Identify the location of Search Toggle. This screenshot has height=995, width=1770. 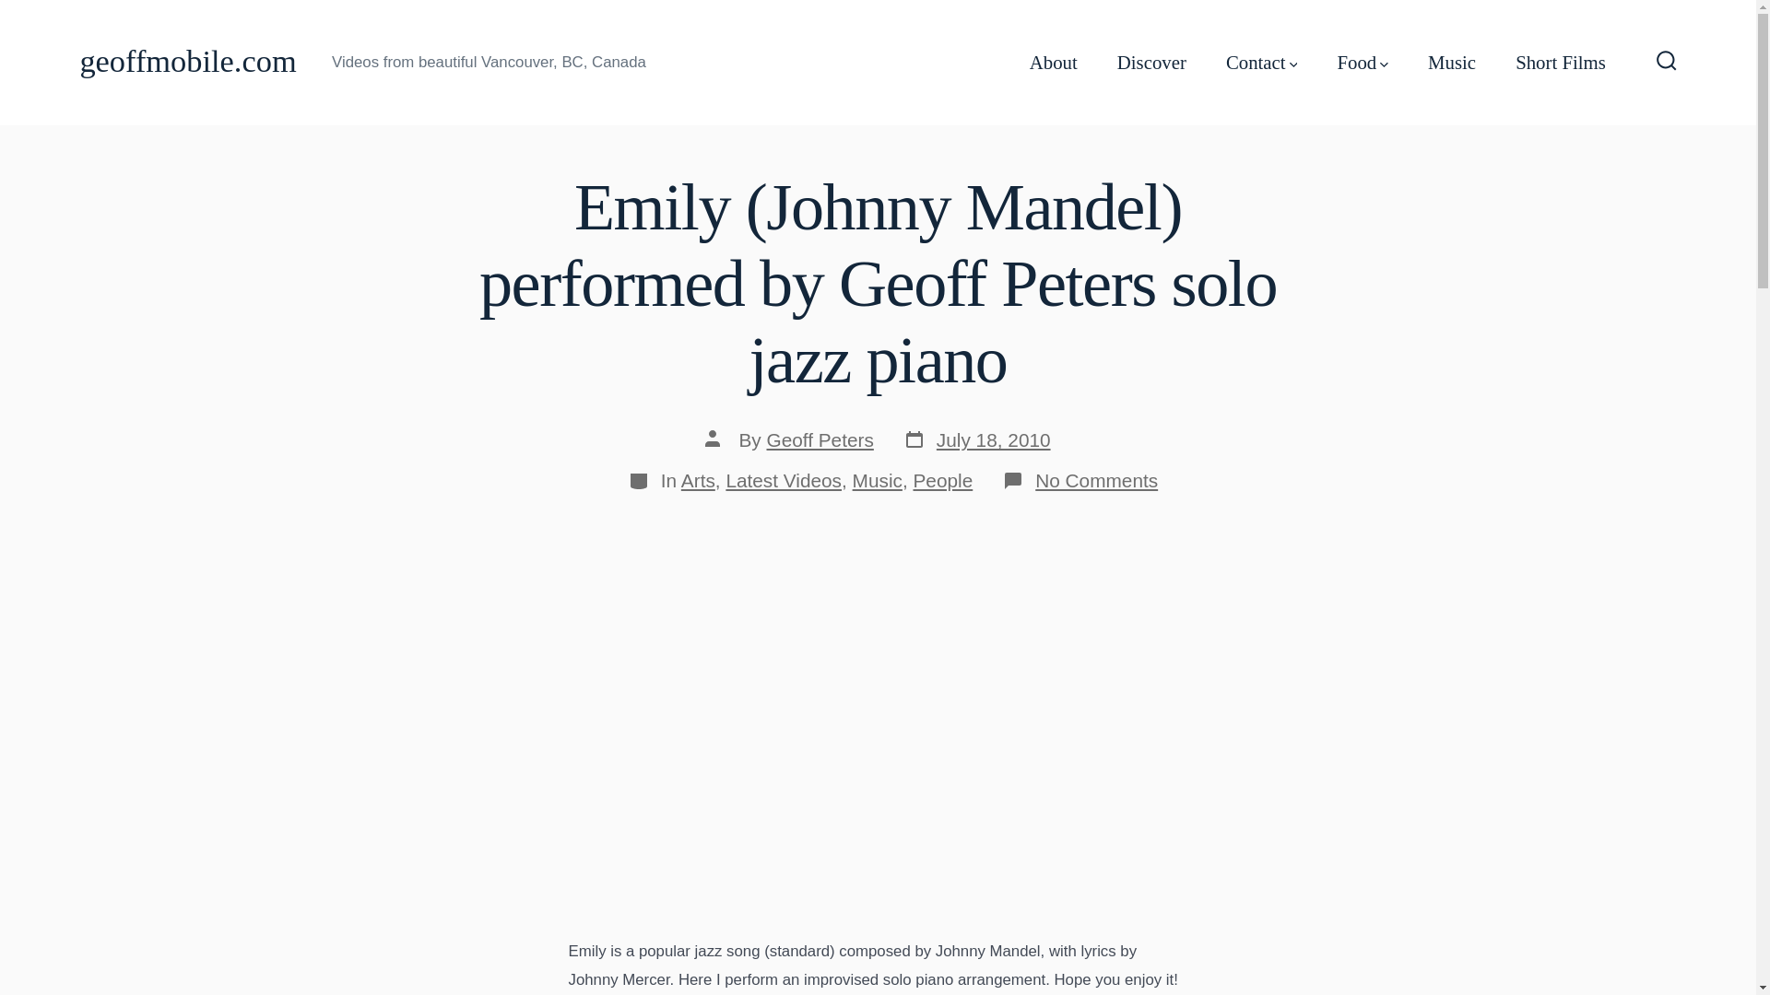
(977, 440).